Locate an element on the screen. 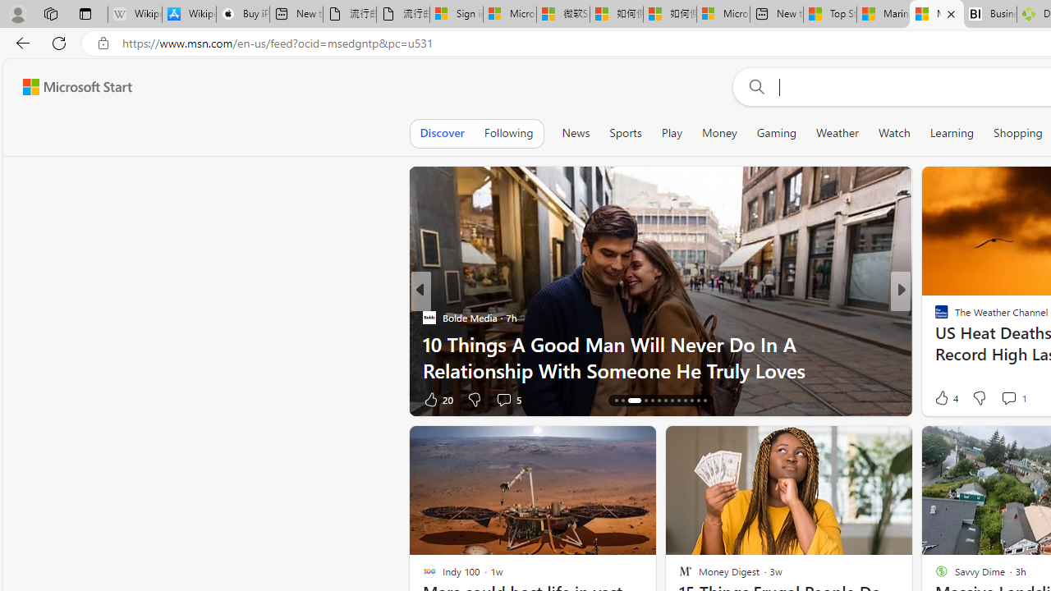  AutomationID: tab-25 is located at coordinates (698, 401).